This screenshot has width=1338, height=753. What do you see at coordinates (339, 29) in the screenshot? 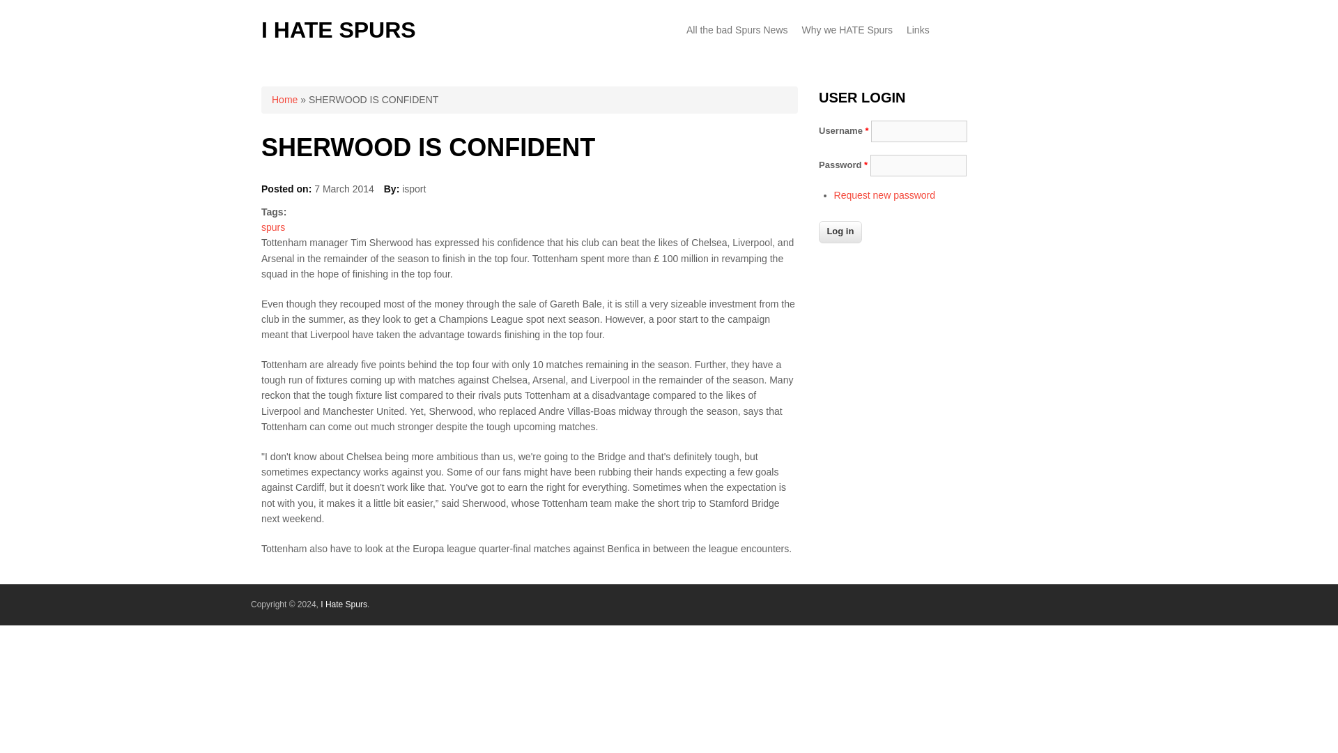
I see `I HATE SPURS` at bounding box center [339, 29].